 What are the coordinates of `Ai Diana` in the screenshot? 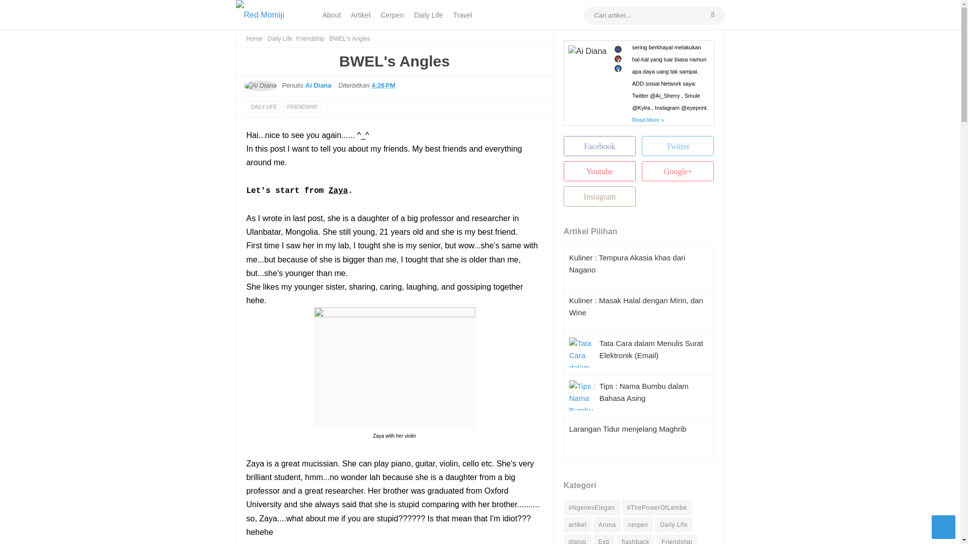 It's located at (322, 86).